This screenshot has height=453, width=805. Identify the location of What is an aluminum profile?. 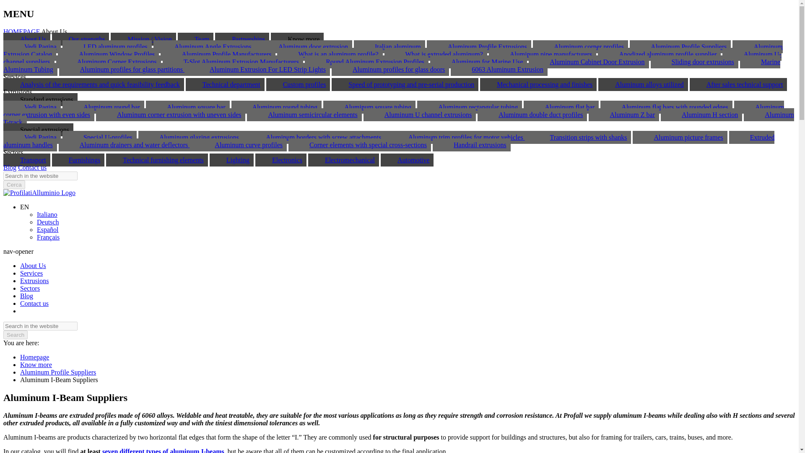
(330, 54).